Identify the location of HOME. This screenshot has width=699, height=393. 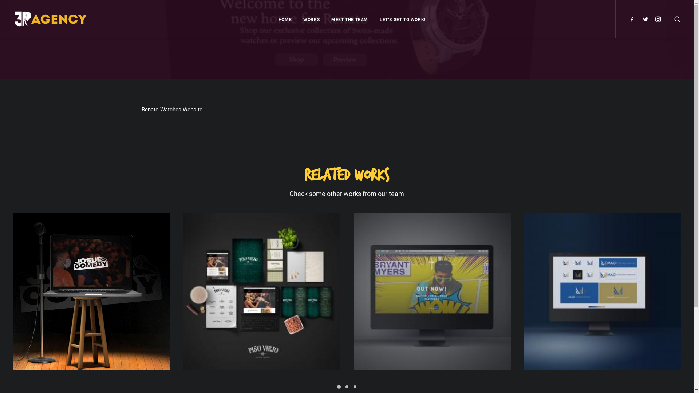
(285, 19).